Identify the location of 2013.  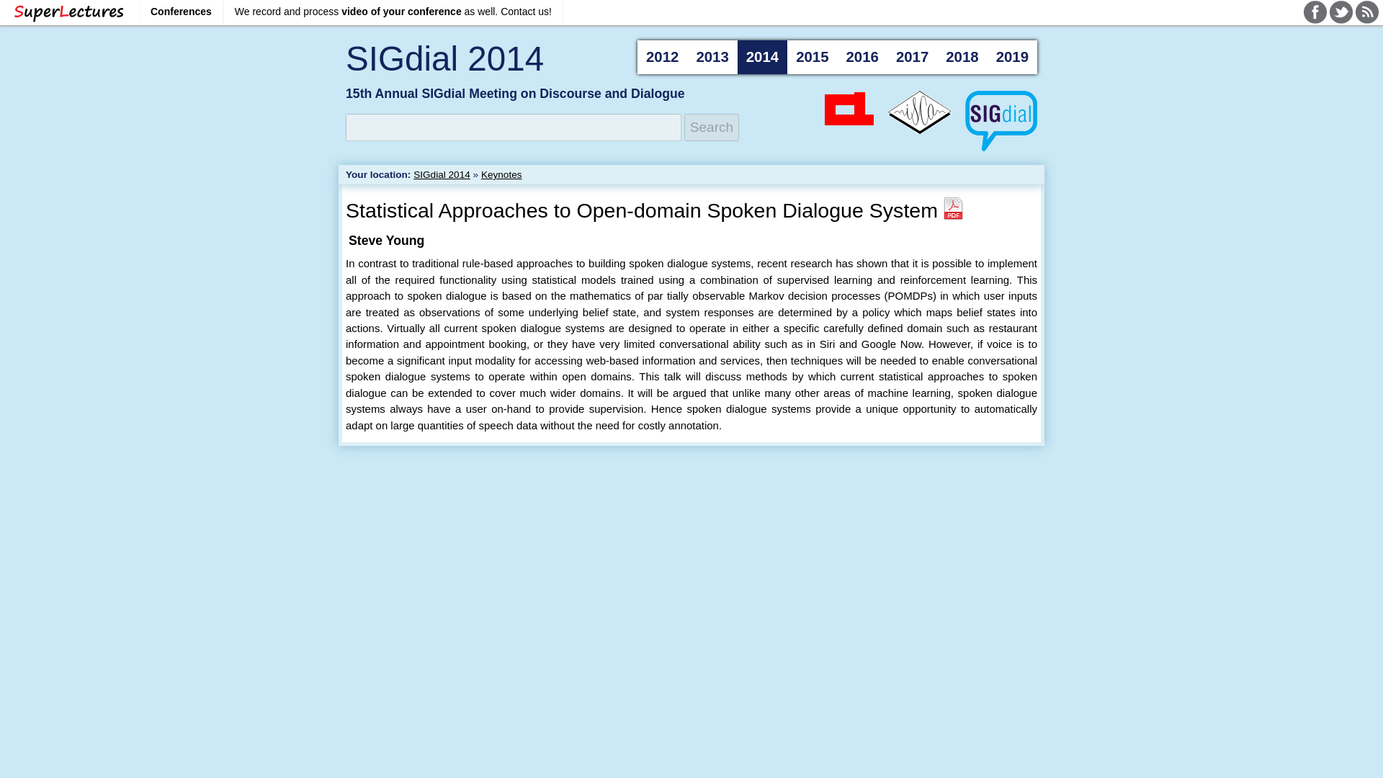
(712, 57).